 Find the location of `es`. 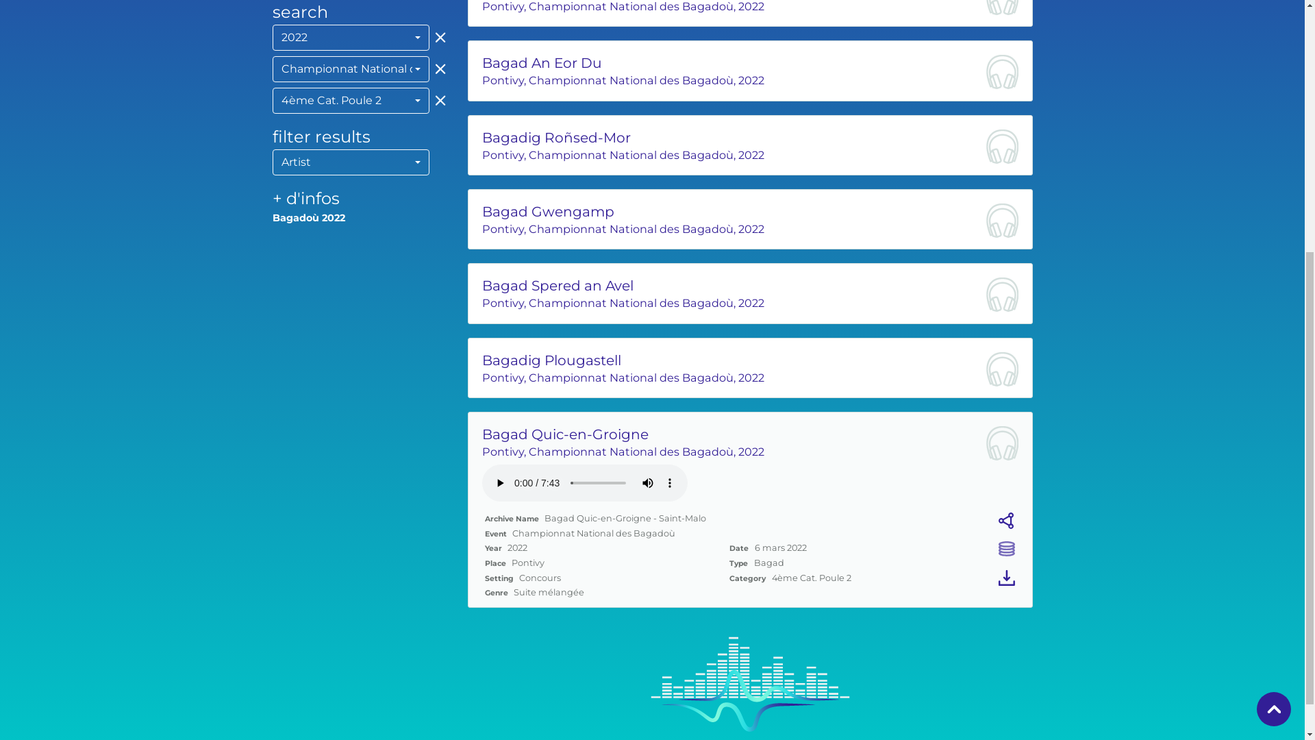

es is located at coordinates (979, 18).